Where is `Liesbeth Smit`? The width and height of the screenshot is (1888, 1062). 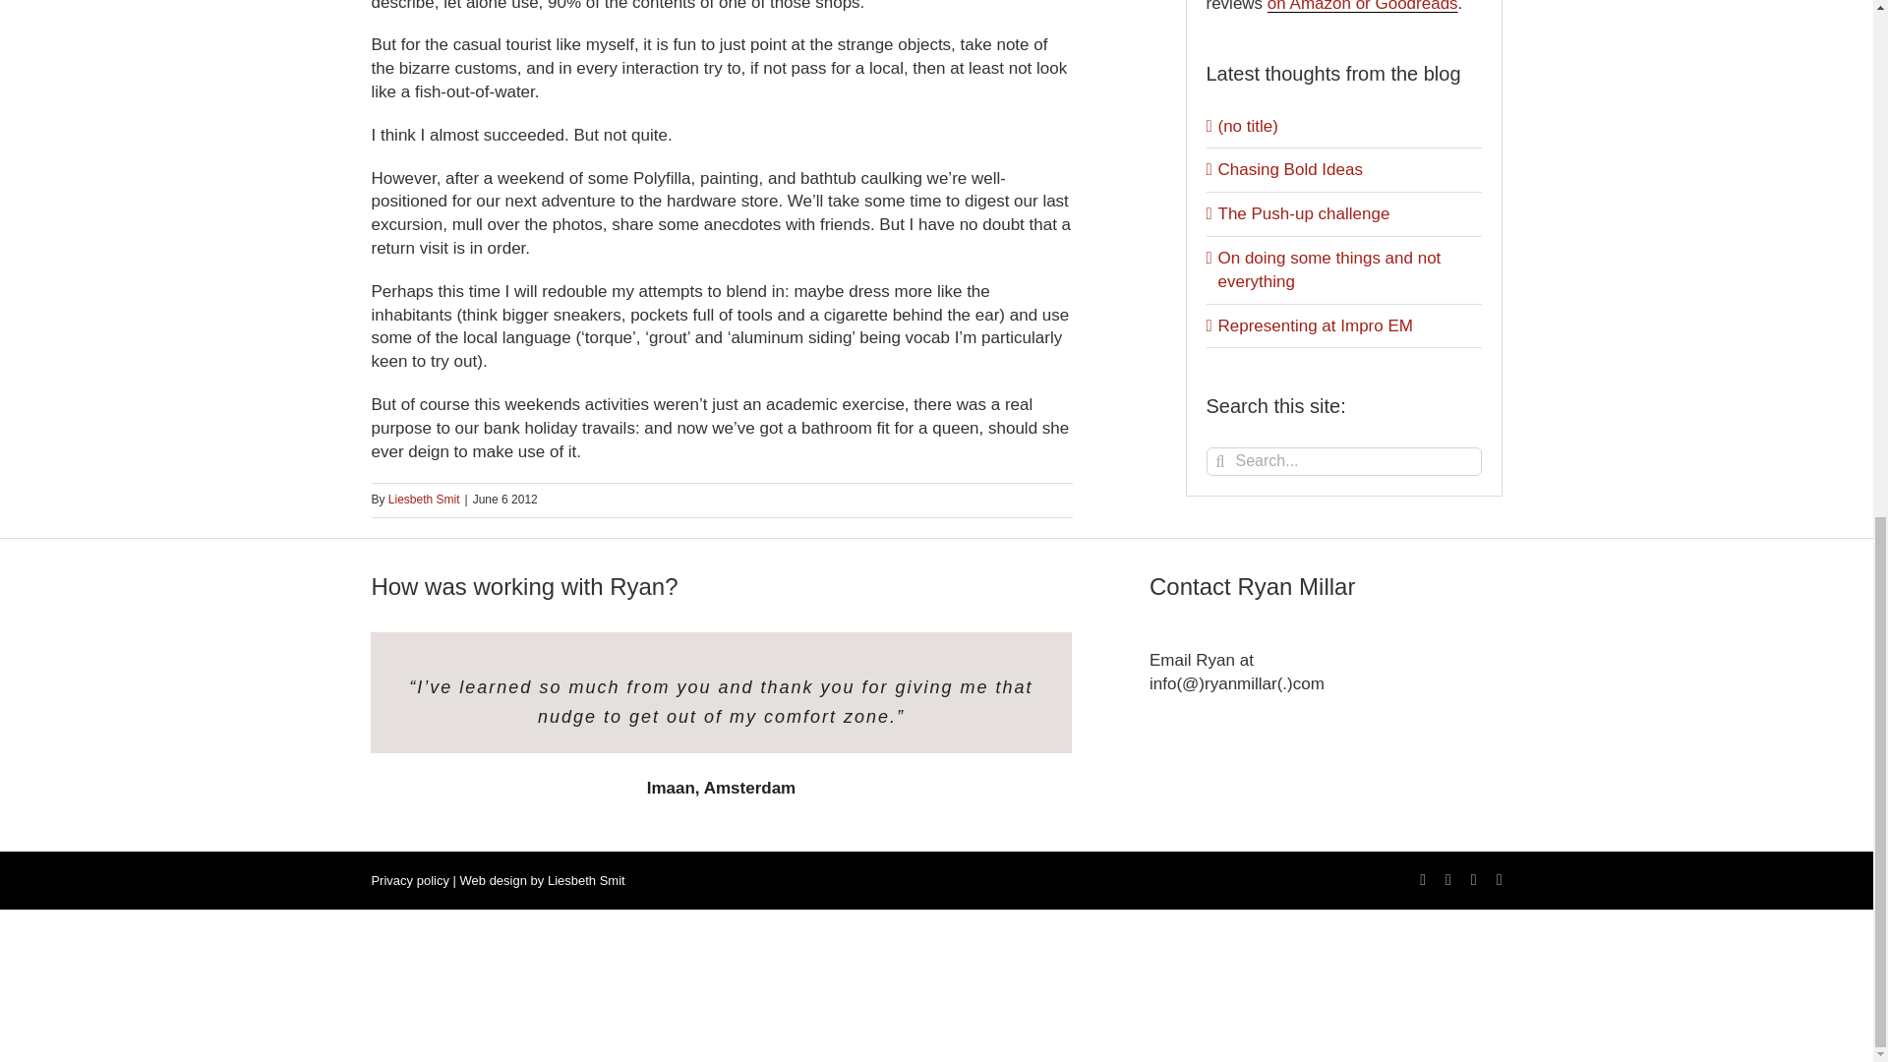 Liesbeth Smit is located at coordinates (586, 879).